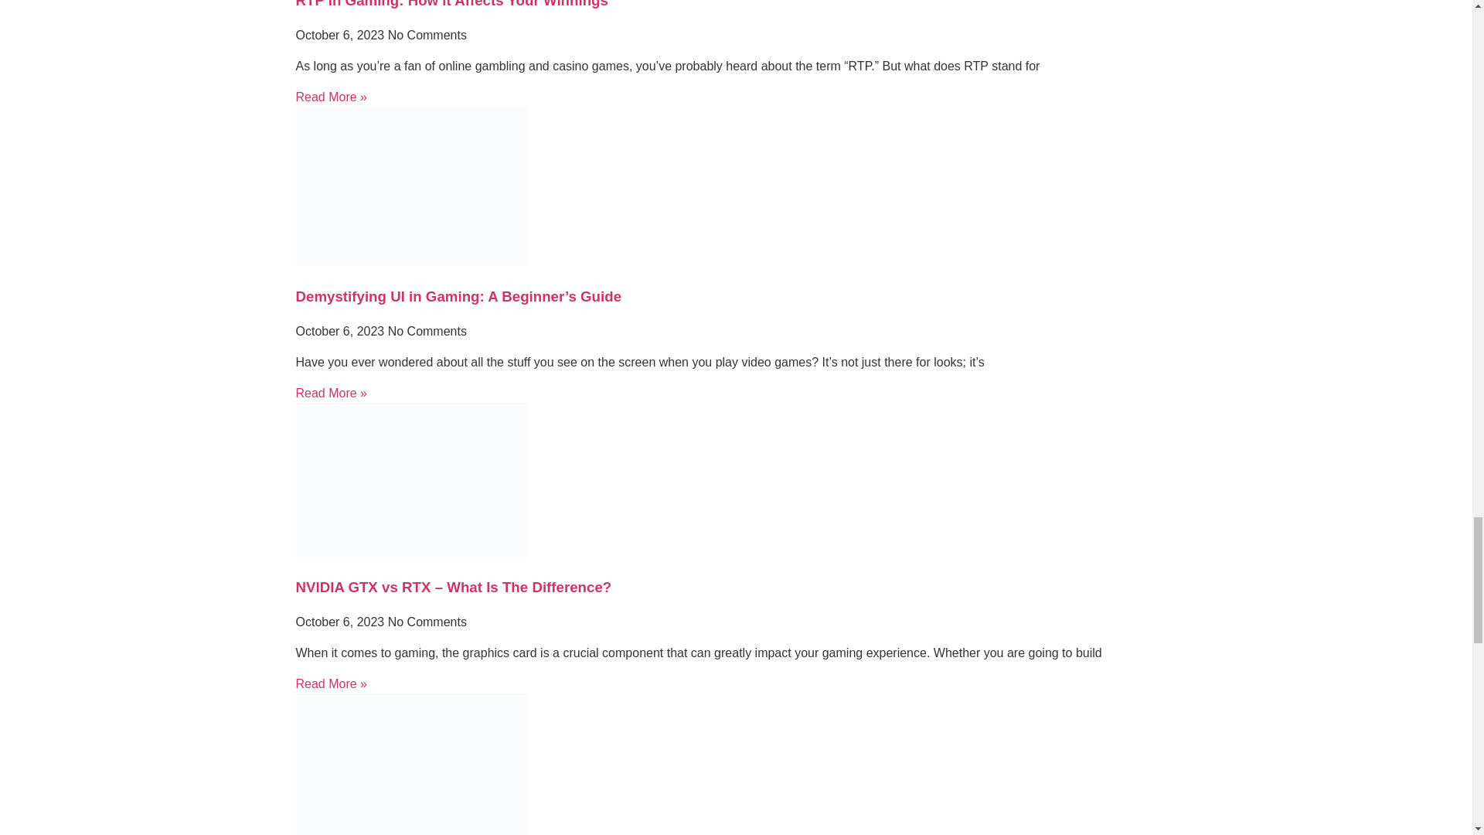 The height and width of the screenshot is (835, 1484). Describe the element at coordinates (451, 4) in the screenshot. I see `RTP in Gaming: How It Affects Your Winnings` at that location.